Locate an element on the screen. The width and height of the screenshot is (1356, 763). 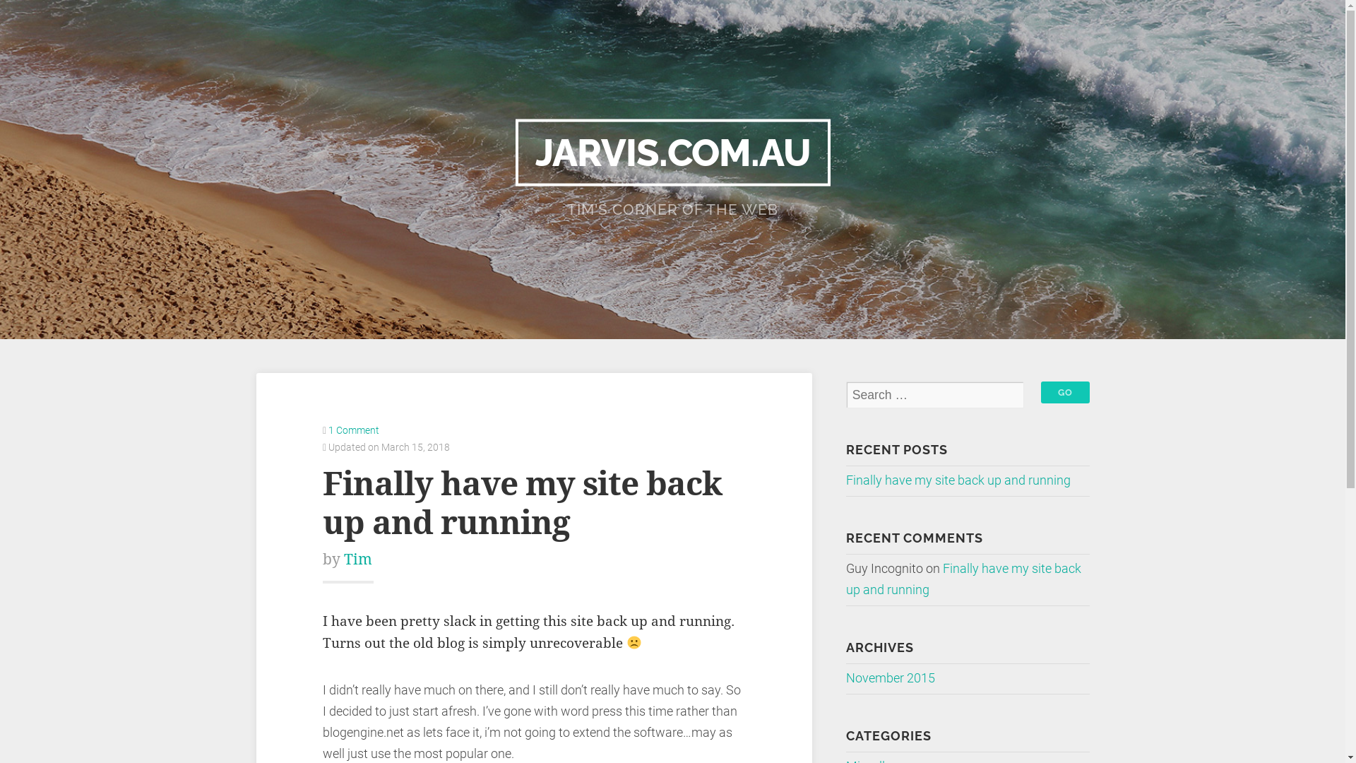
Finally have my site back up and running is located at coordinates (958, 480).